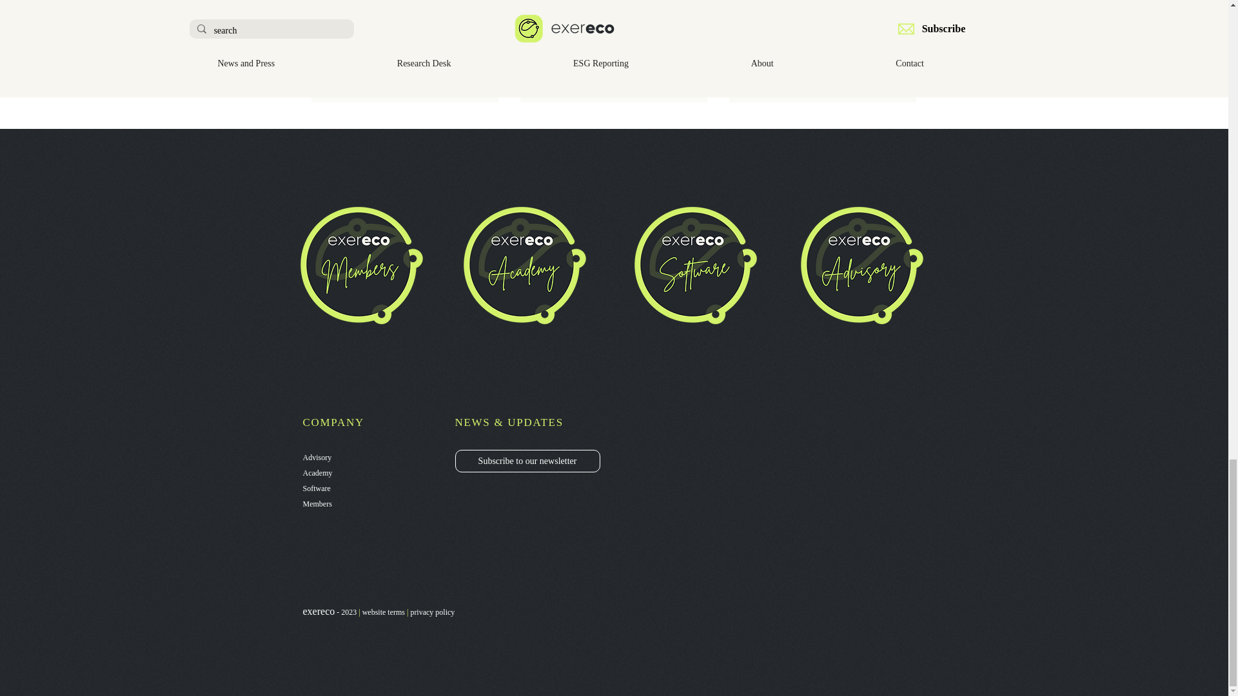 This screenshot has height=696, width=1238. I want to click on Heat Waves: A Global Crisis Unfolding, so click(613, 64).